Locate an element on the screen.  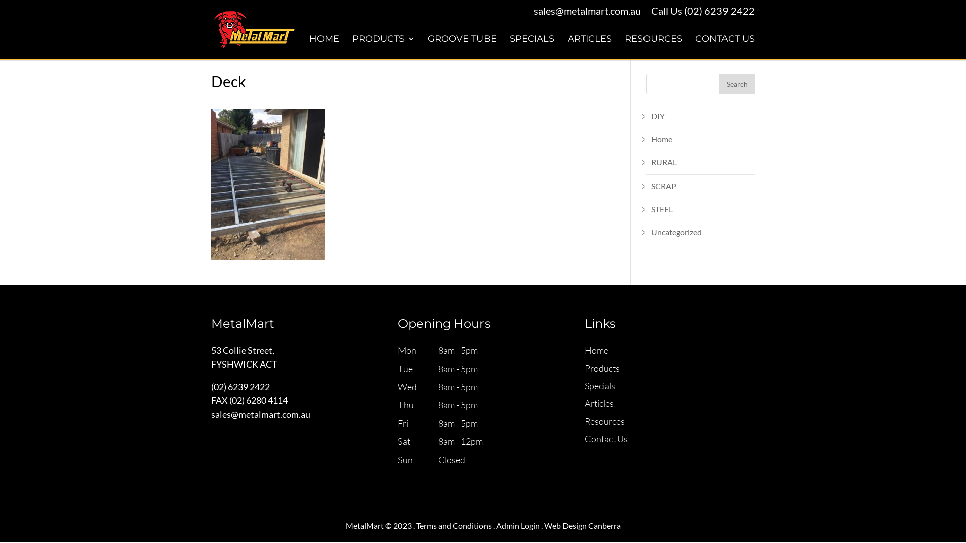
PRODUCTS is located at coordinates (383, 47).